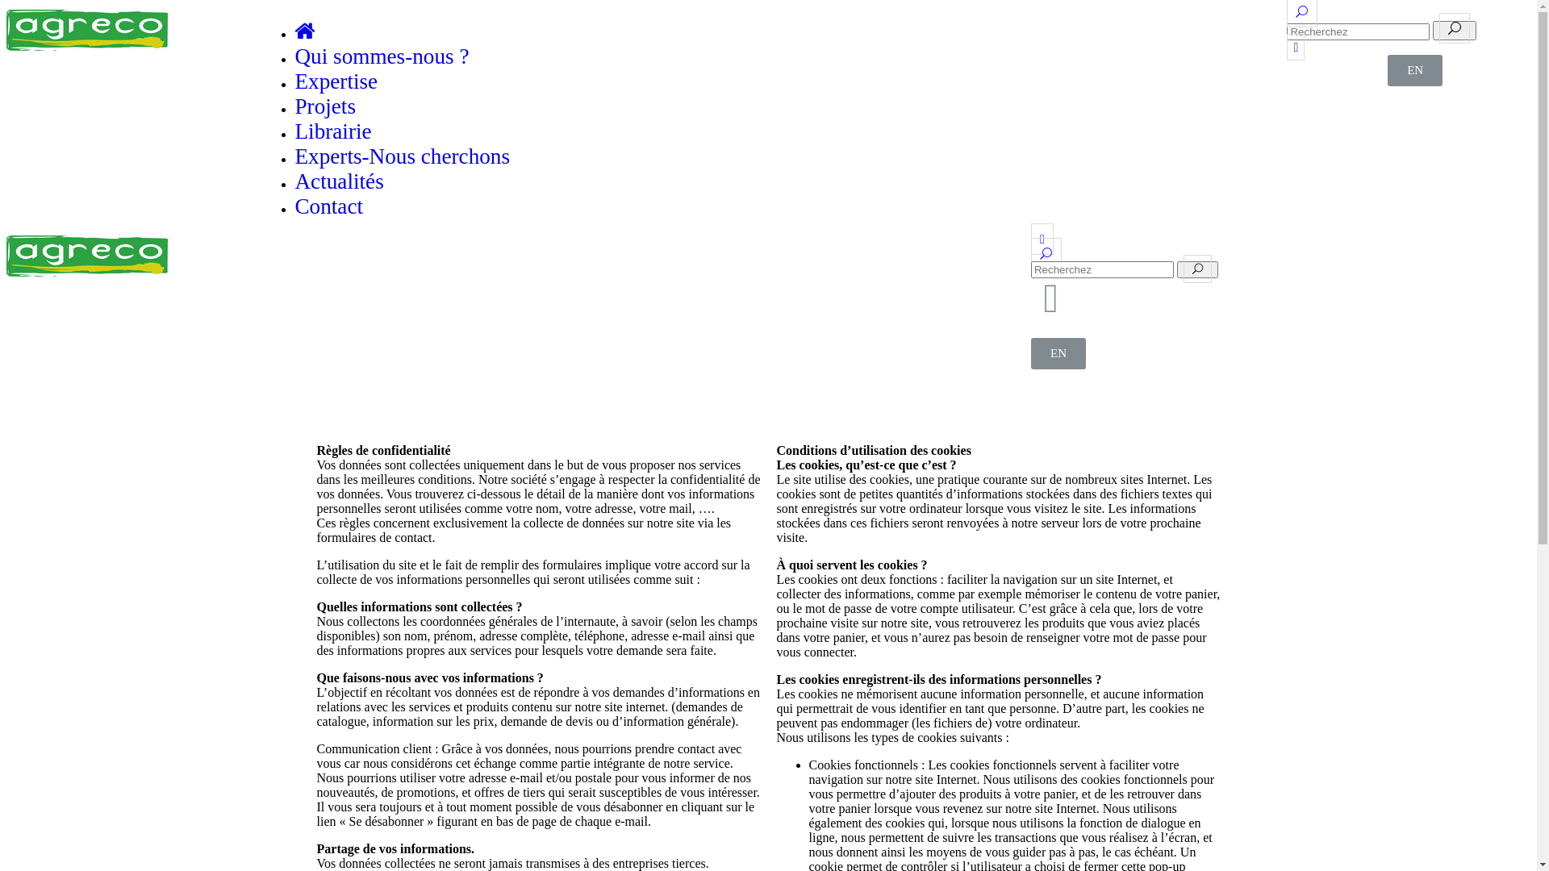 The image size is (1549, 871). I want to click on Projets, so click(325, 106).